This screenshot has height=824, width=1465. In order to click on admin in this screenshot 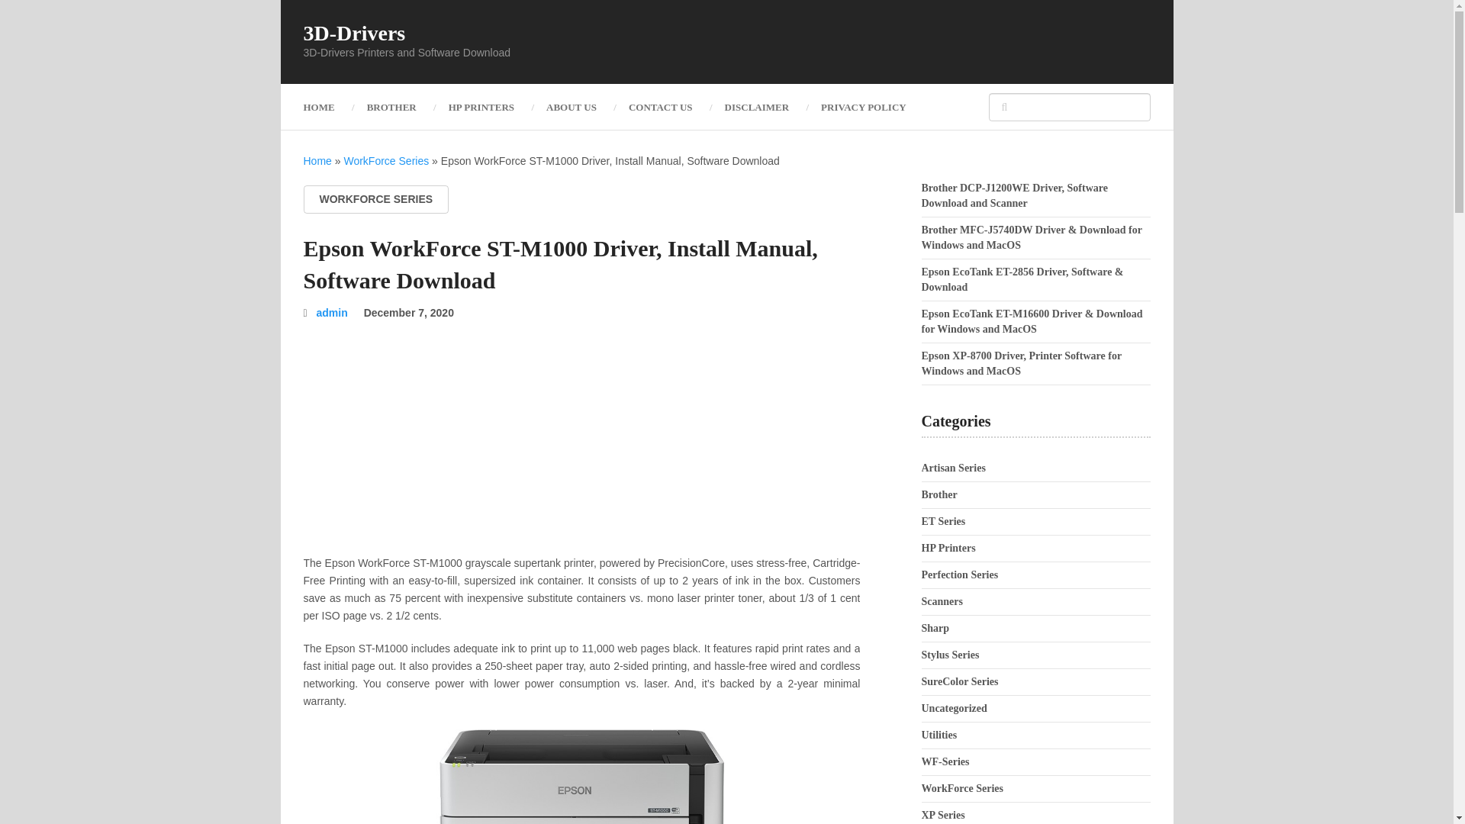, I will do `click(332, 312)`.